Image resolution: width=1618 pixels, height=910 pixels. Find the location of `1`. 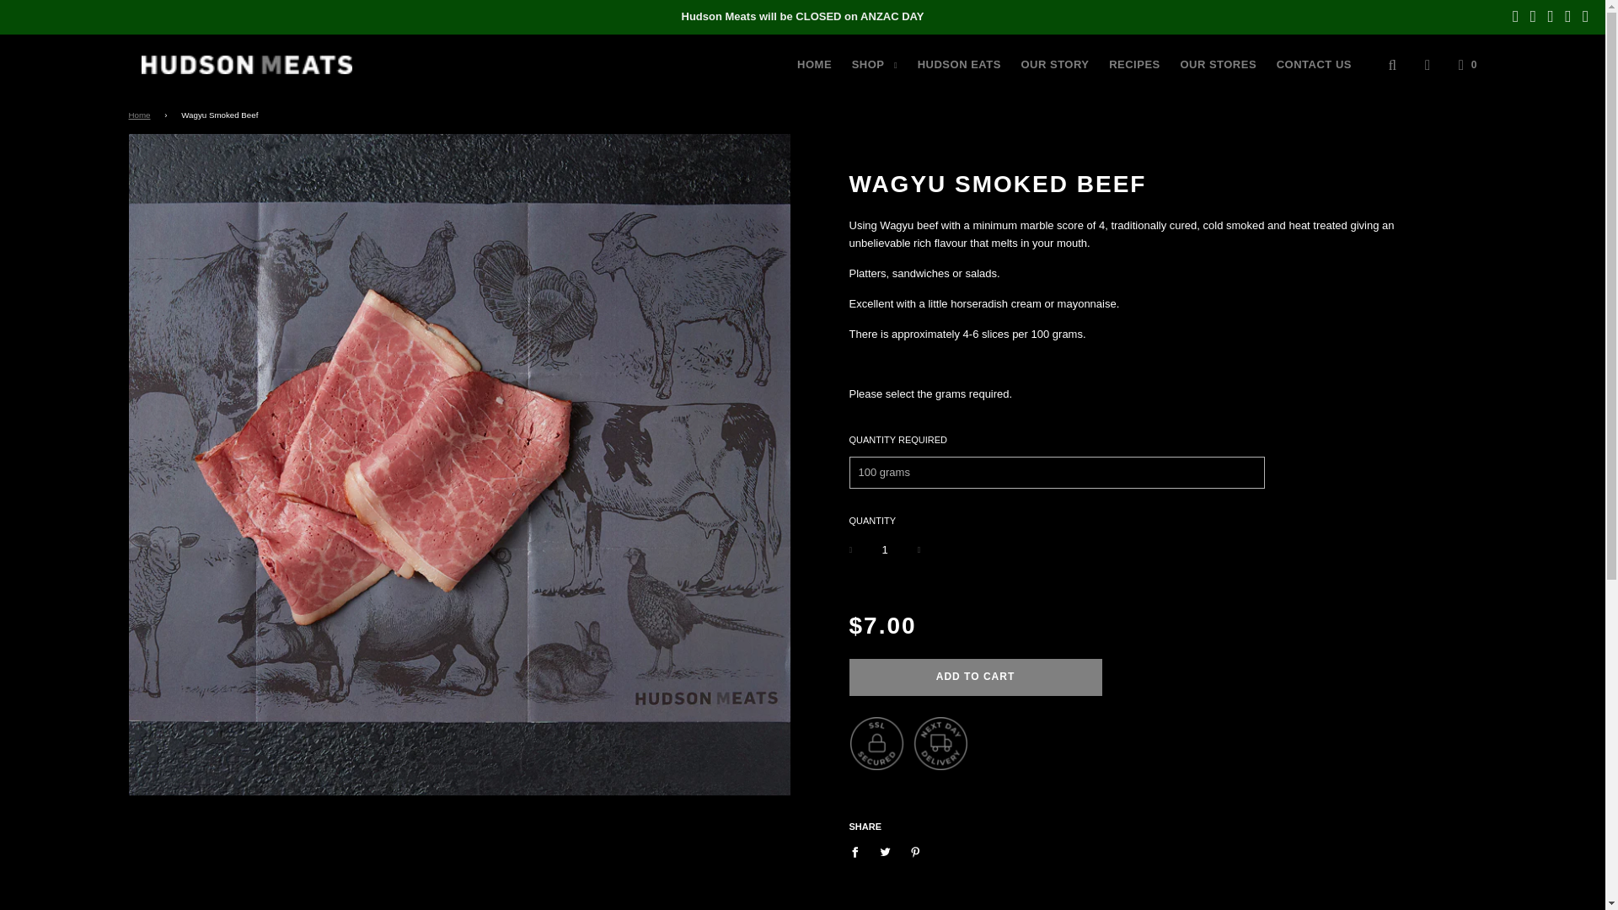

1 is located at coordinates (885, 550).